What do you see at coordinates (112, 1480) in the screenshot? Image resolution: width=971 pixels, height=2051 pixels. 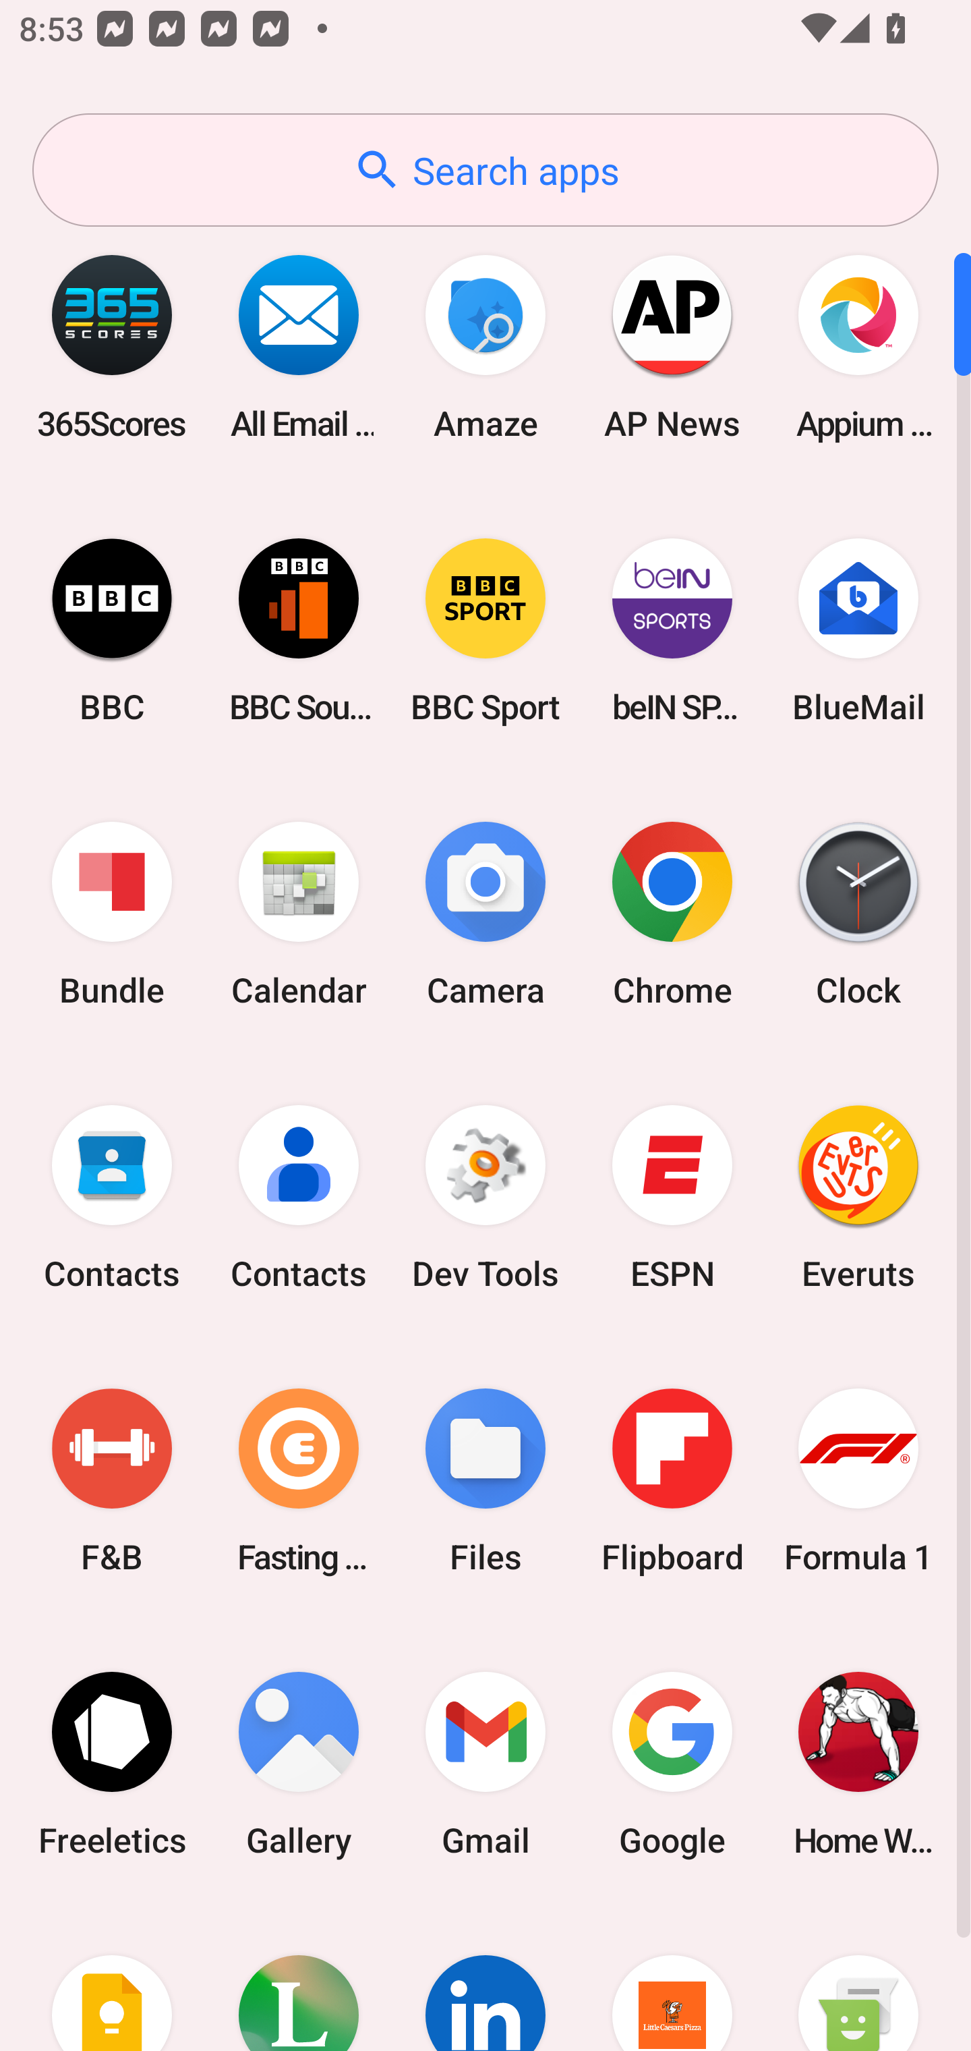 I see `F&B` at bounding box center [112, 1480].